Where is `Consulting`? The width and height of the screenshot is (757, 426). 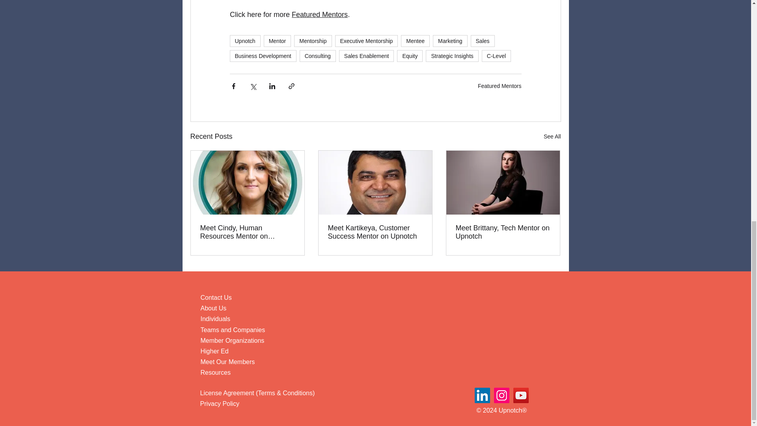 Consulting is located at coordinates (318, 56).